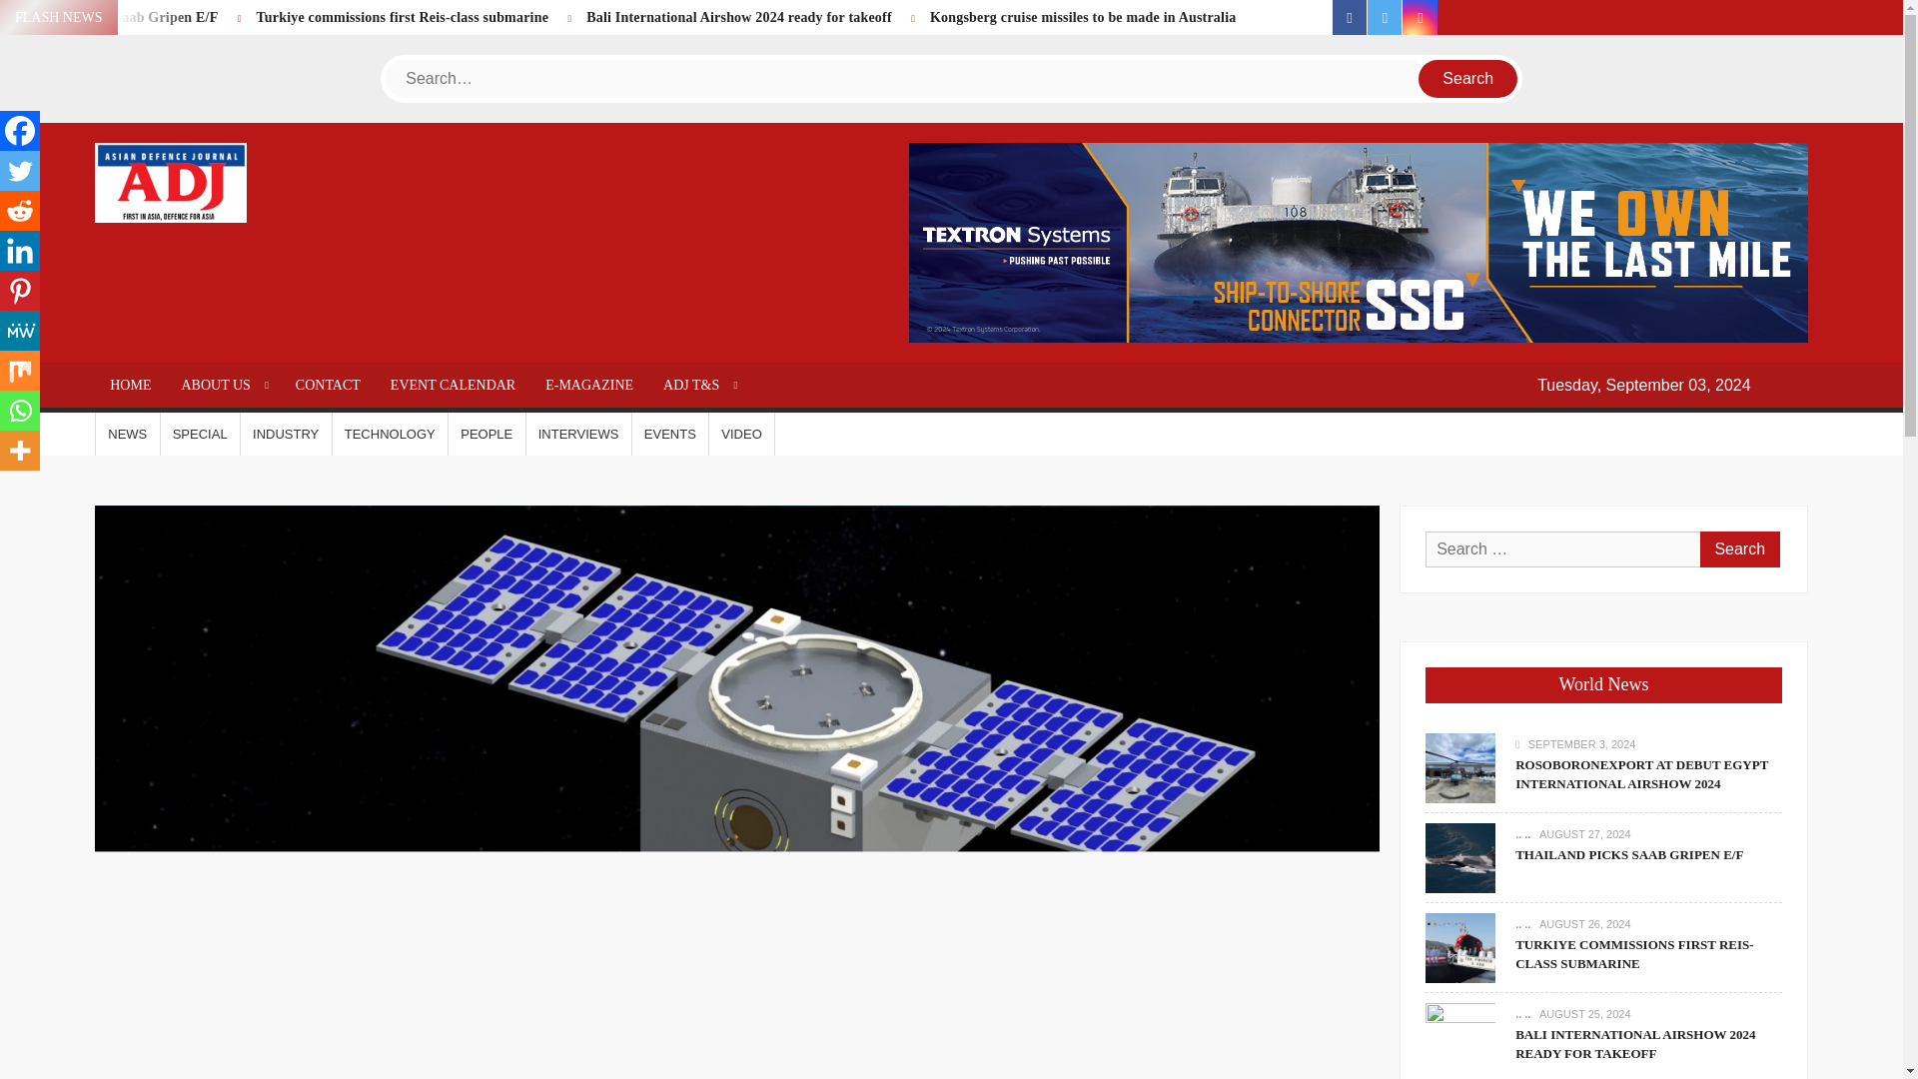 This screenshot has height=1079, width=1918. Describe the element at coordinates (402, 16) in the screenshot. I see `Turkiye commissions first Reis-class submarine` at that location.